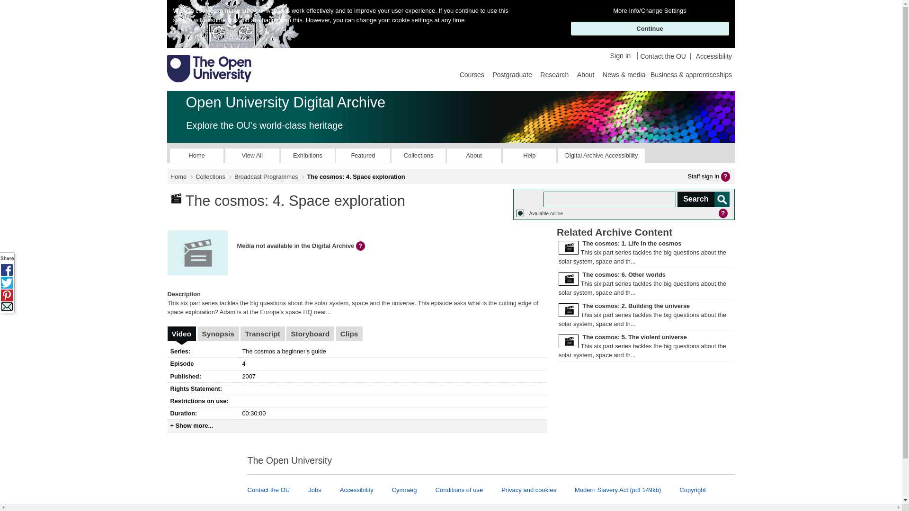 The width and height of the screenshot is (909, 511). What do you see at coordinates (308, 156) in the screenshot?
I see `Exhibitions` at bounding box center [308, 156].